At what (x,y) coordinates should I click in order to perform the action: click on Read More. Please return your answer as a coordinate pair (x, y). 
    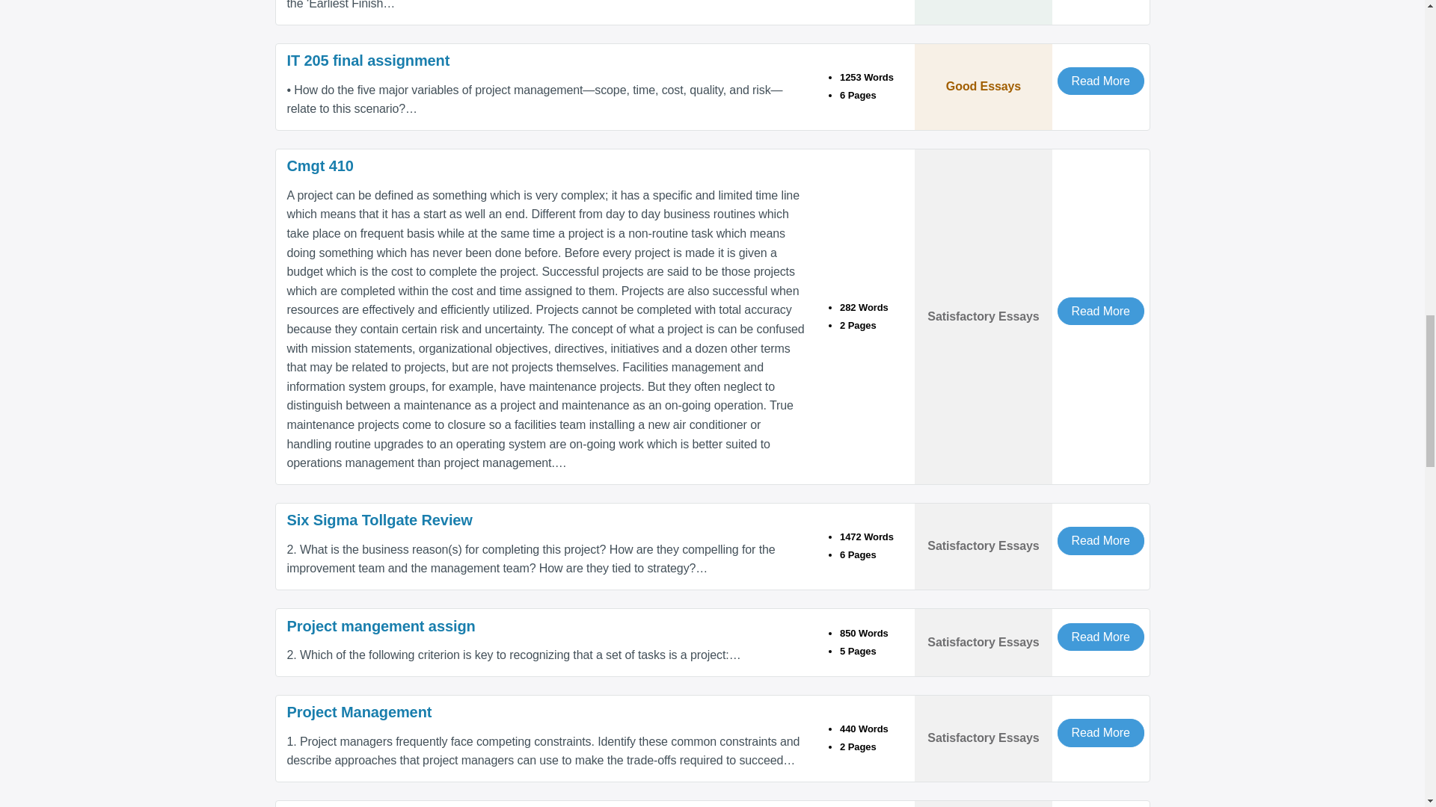
    Looking at the image, I should click on (1101, 81).